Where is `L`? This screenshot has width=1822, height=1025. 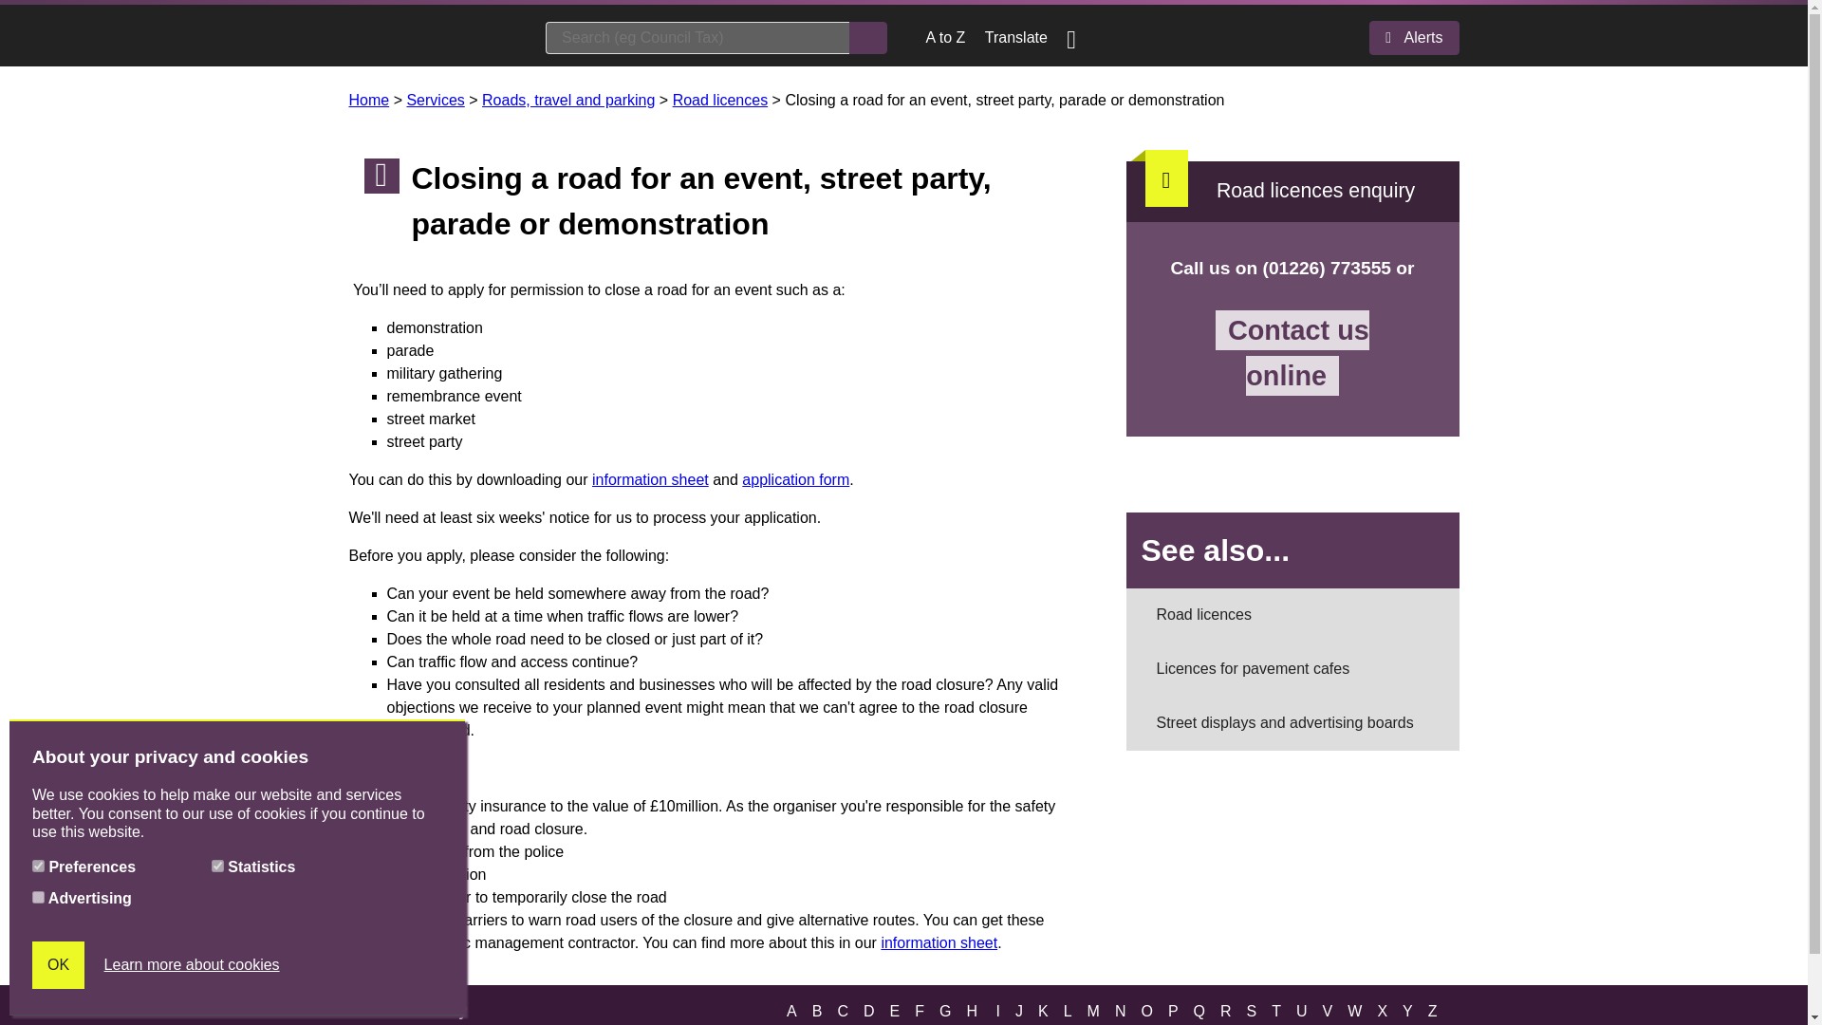
L is located at coordinates (1069, 1012).